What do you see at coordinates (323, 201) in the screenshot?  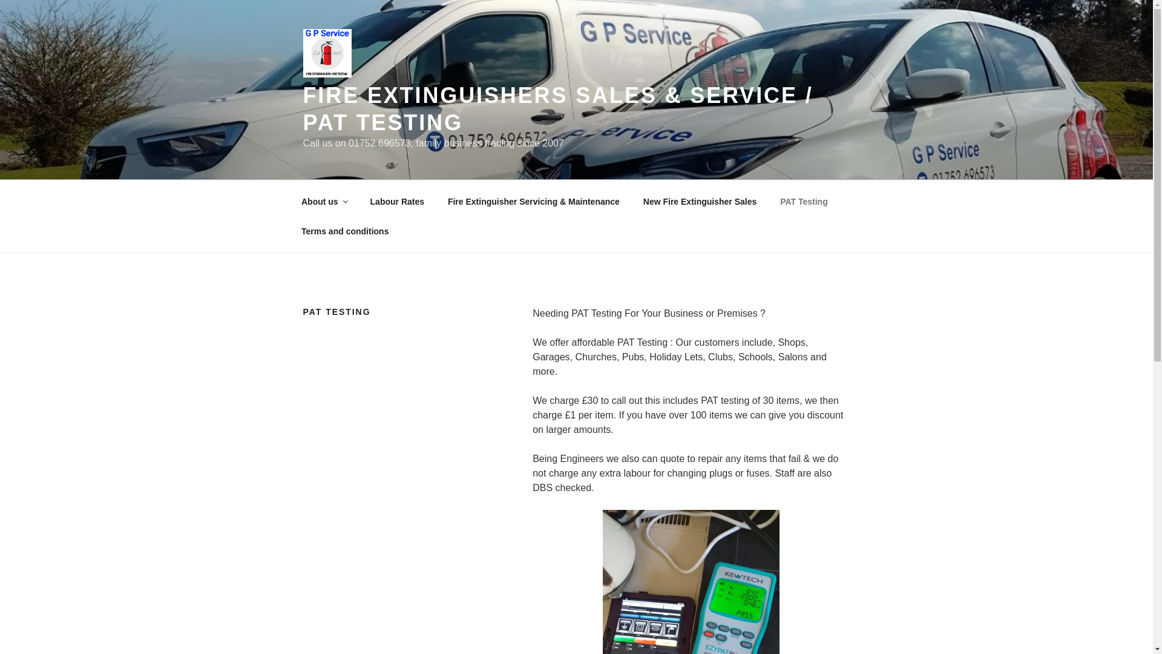 I see `About us` at bounding box center [323, 201].